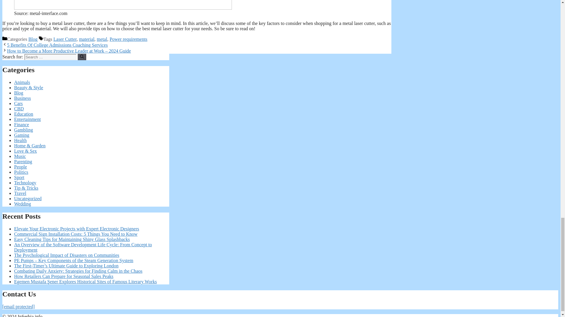  What do you see at coordinates (128, 39) in the screenshot?
I see `Power requirements` at bounding box center [128, 39].